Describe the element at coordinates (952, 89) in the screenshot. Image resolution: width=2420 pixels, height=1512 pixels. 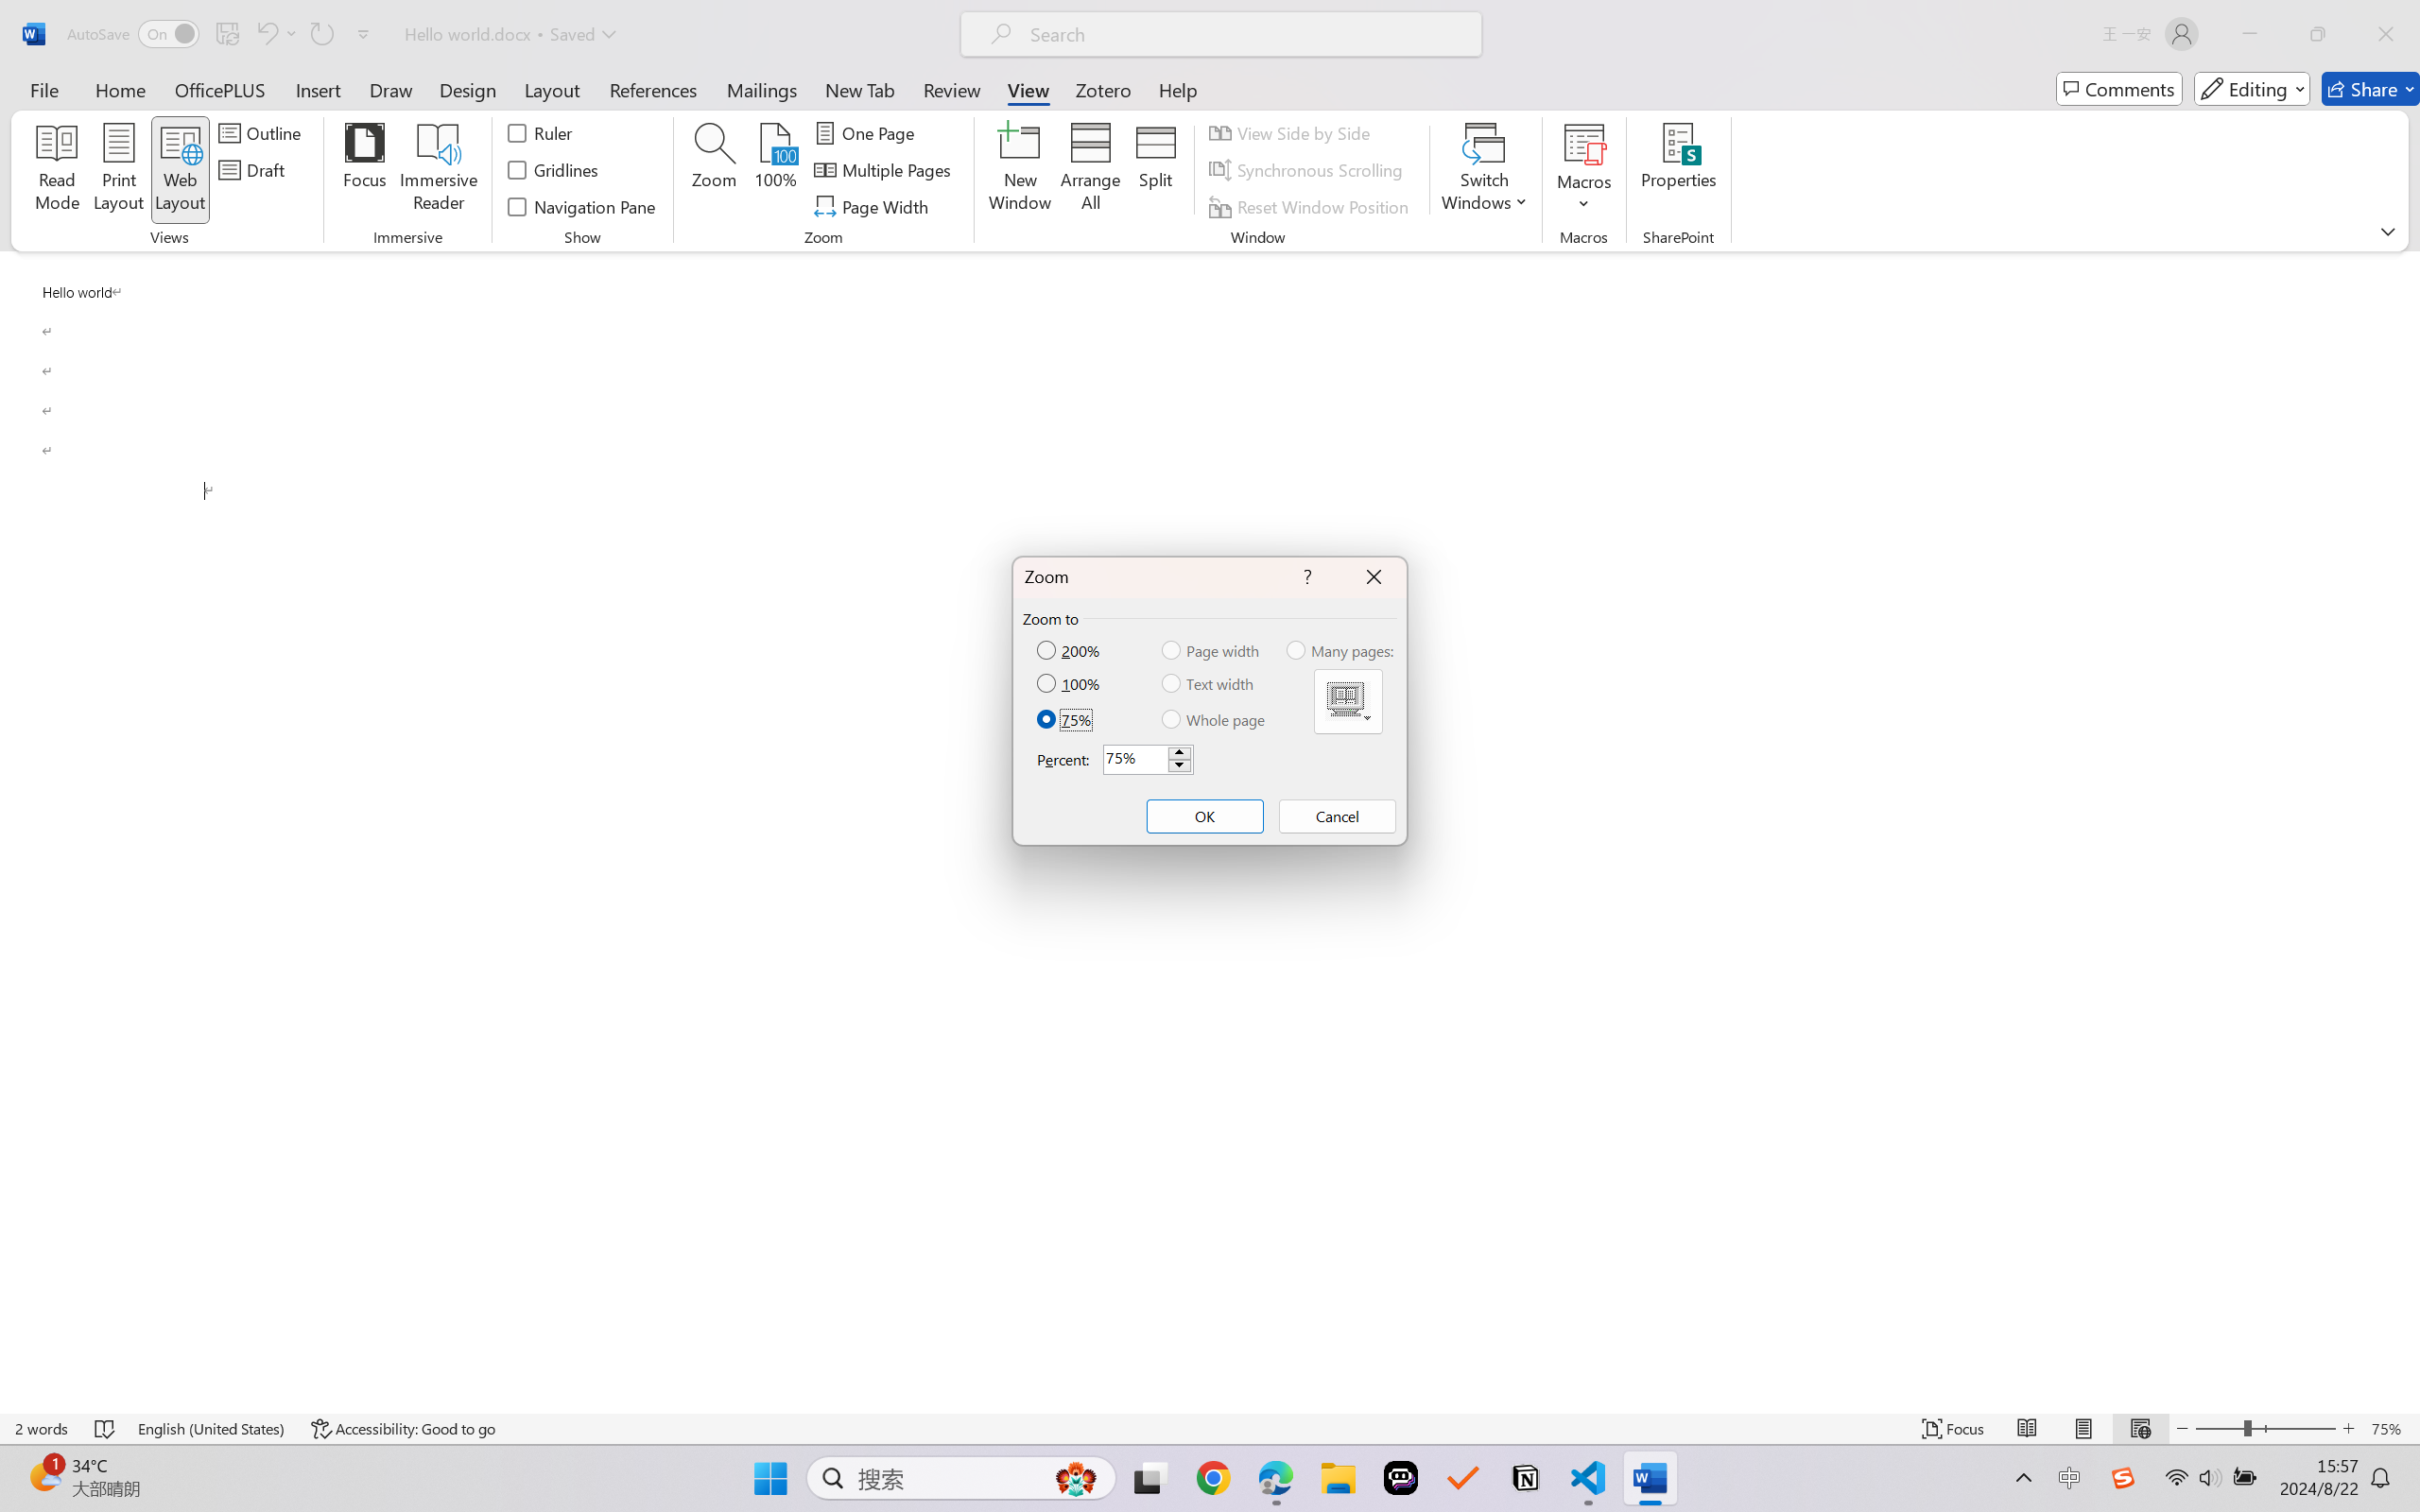
I see `Review` at that location.